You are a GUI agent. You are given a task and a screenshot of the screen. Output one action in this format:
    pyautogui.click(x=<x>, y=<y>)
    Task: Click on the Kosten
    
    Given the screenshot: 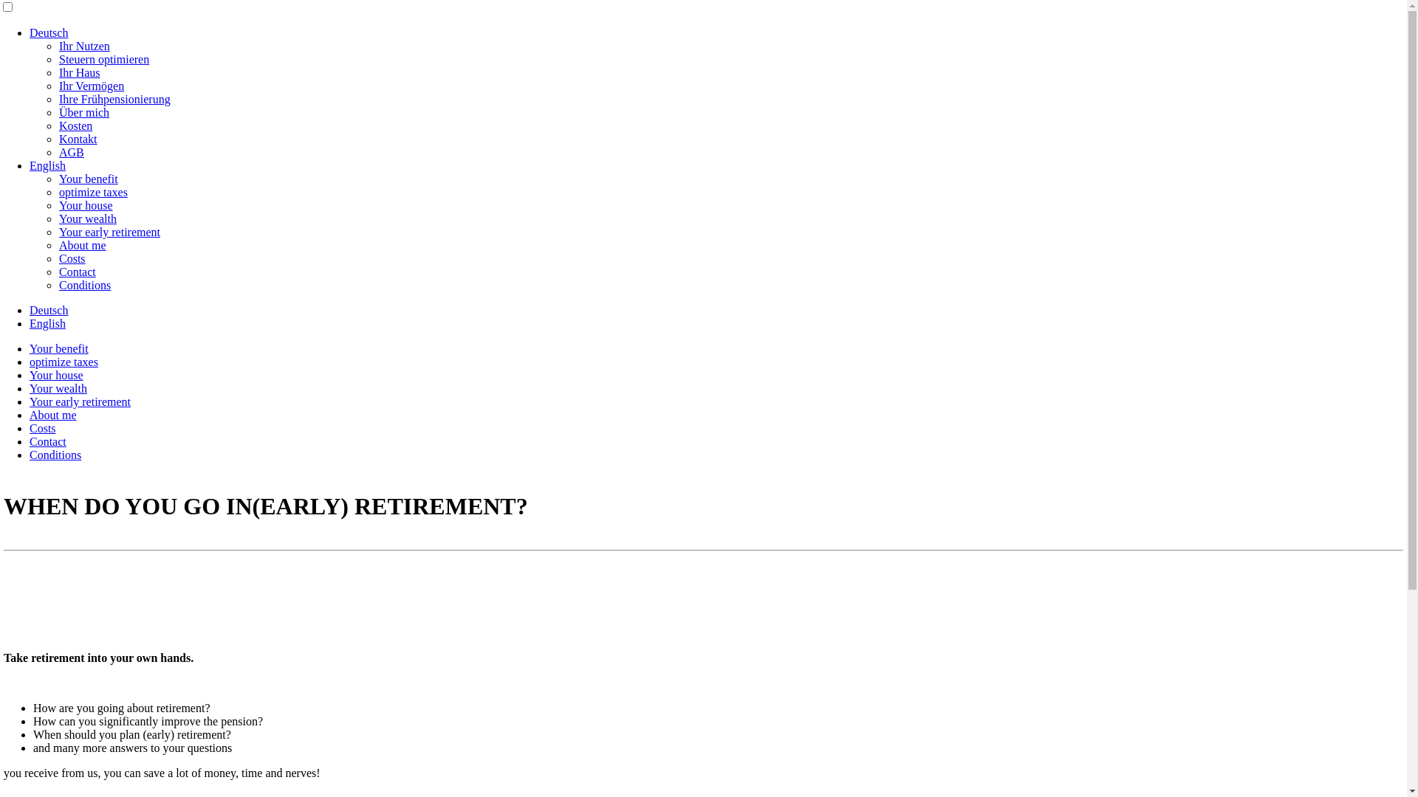 What is the action you would take?
    pyautogui.click(x=75, y=125)
    